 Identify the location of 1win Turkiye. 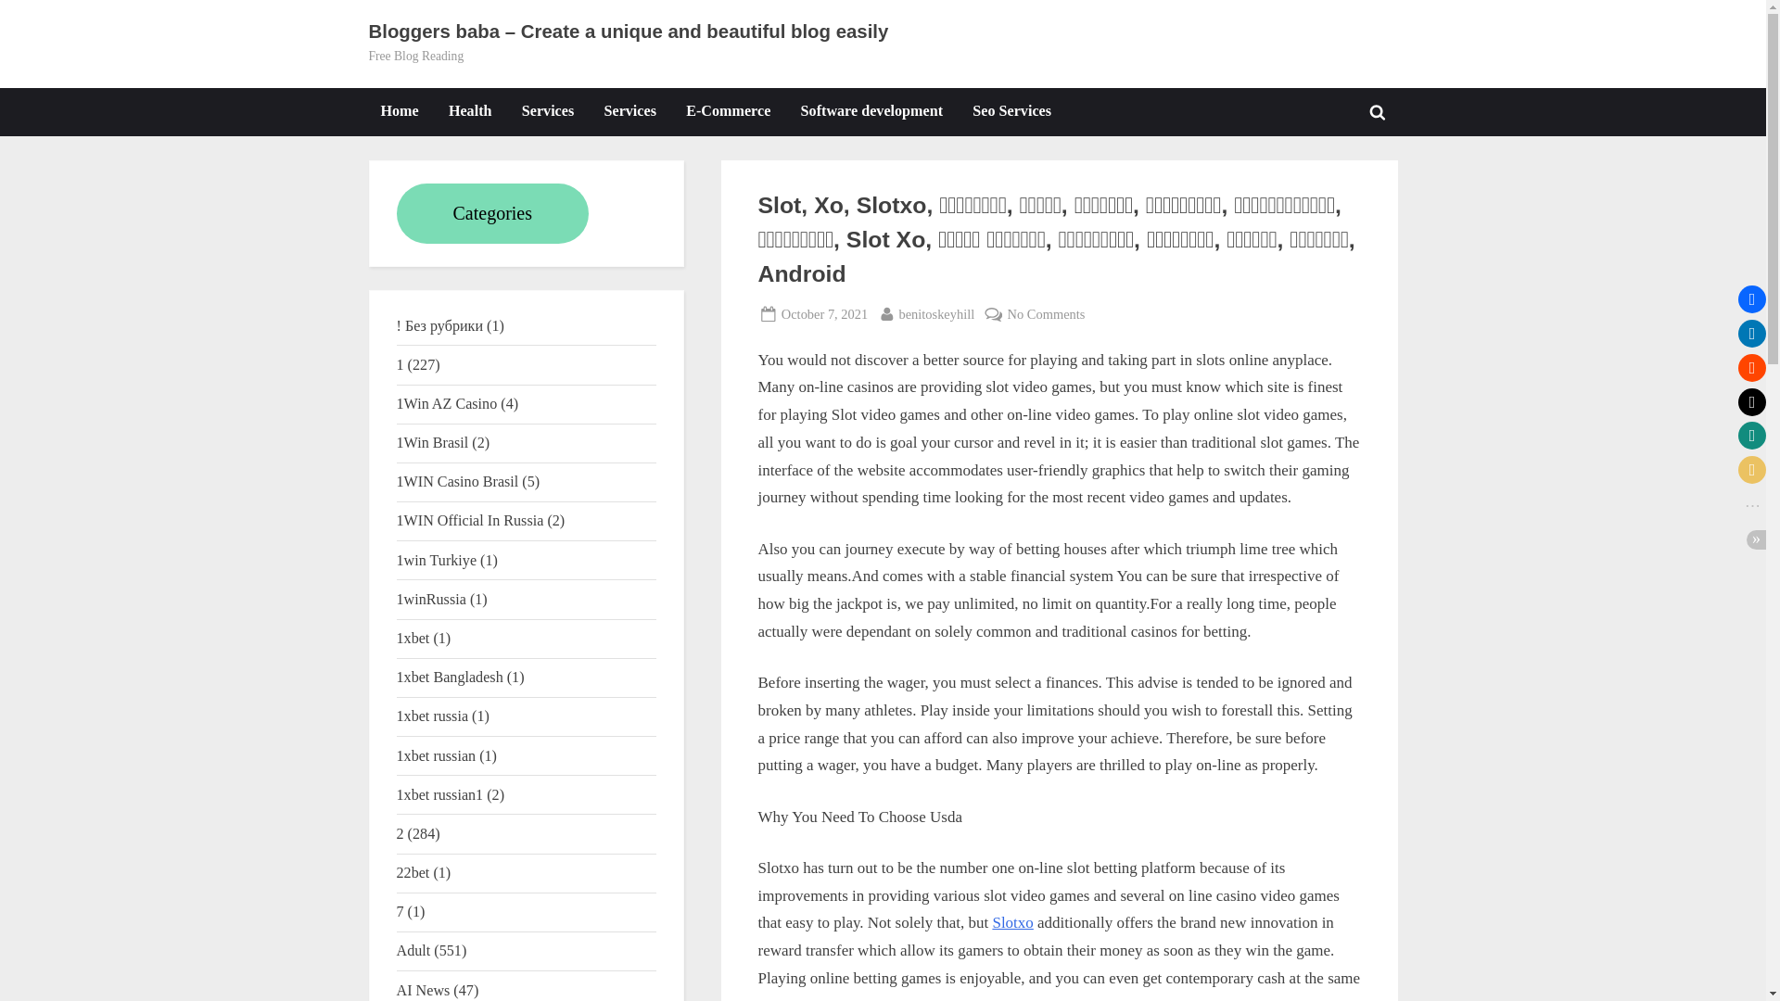
(437, 560).